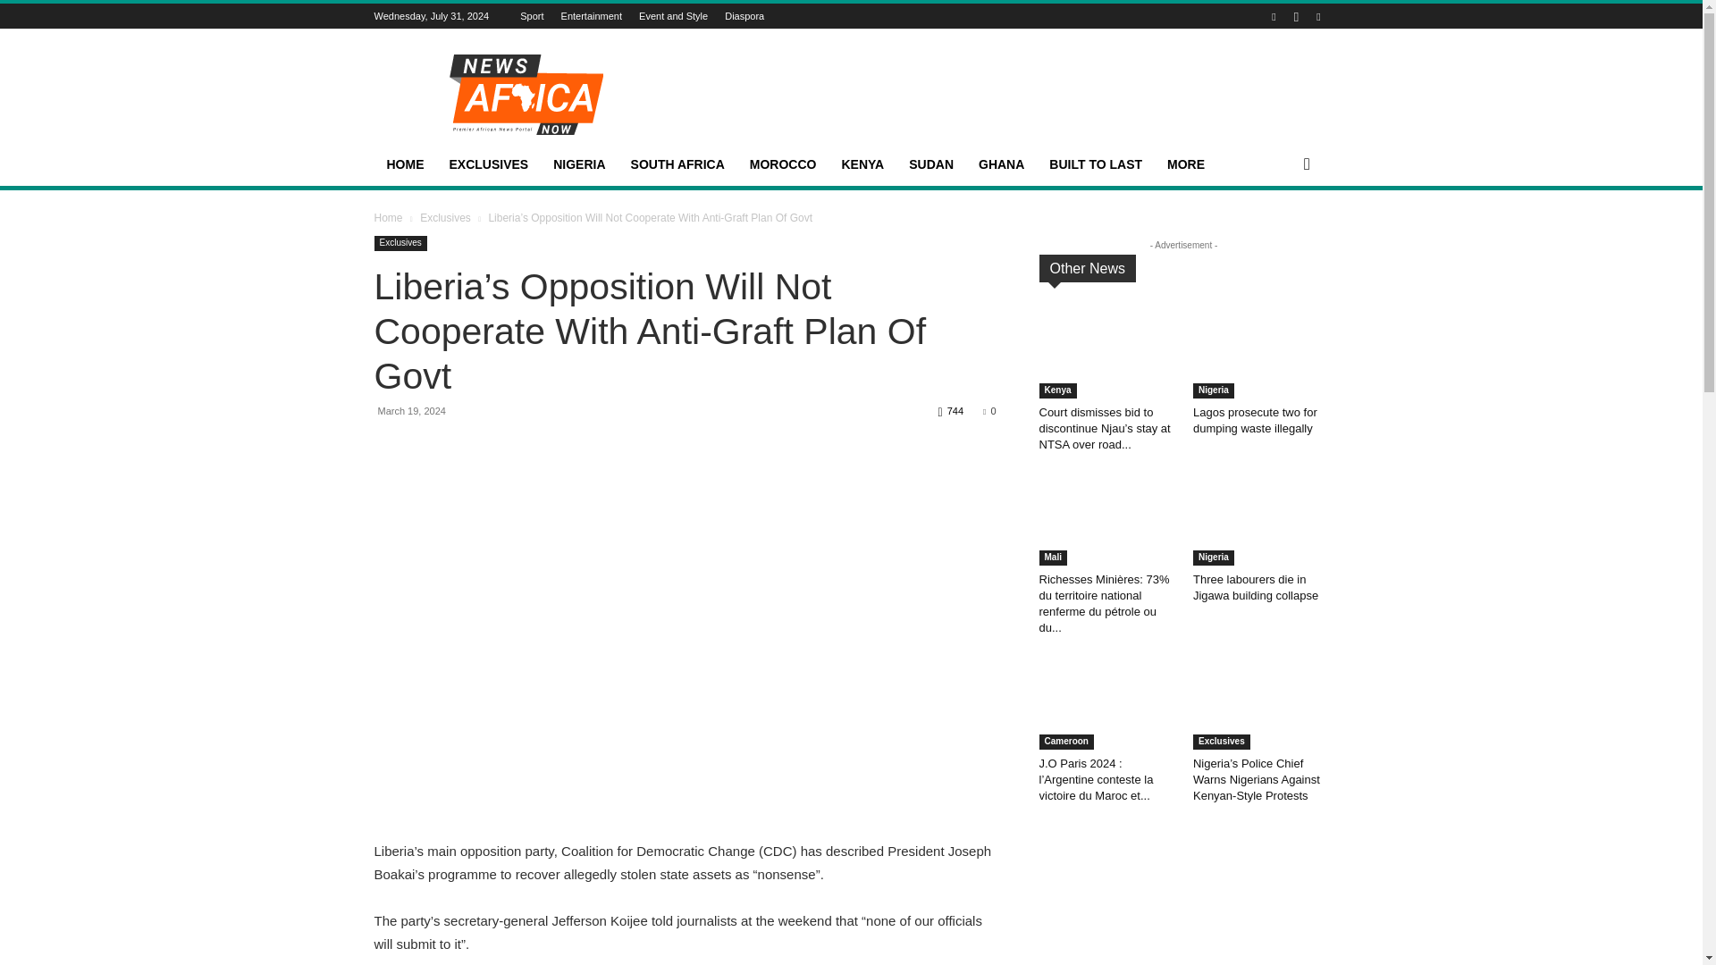  Describe the element at coordinates (579, 164) in the screenshot. I see `NIGERIA` at that location.